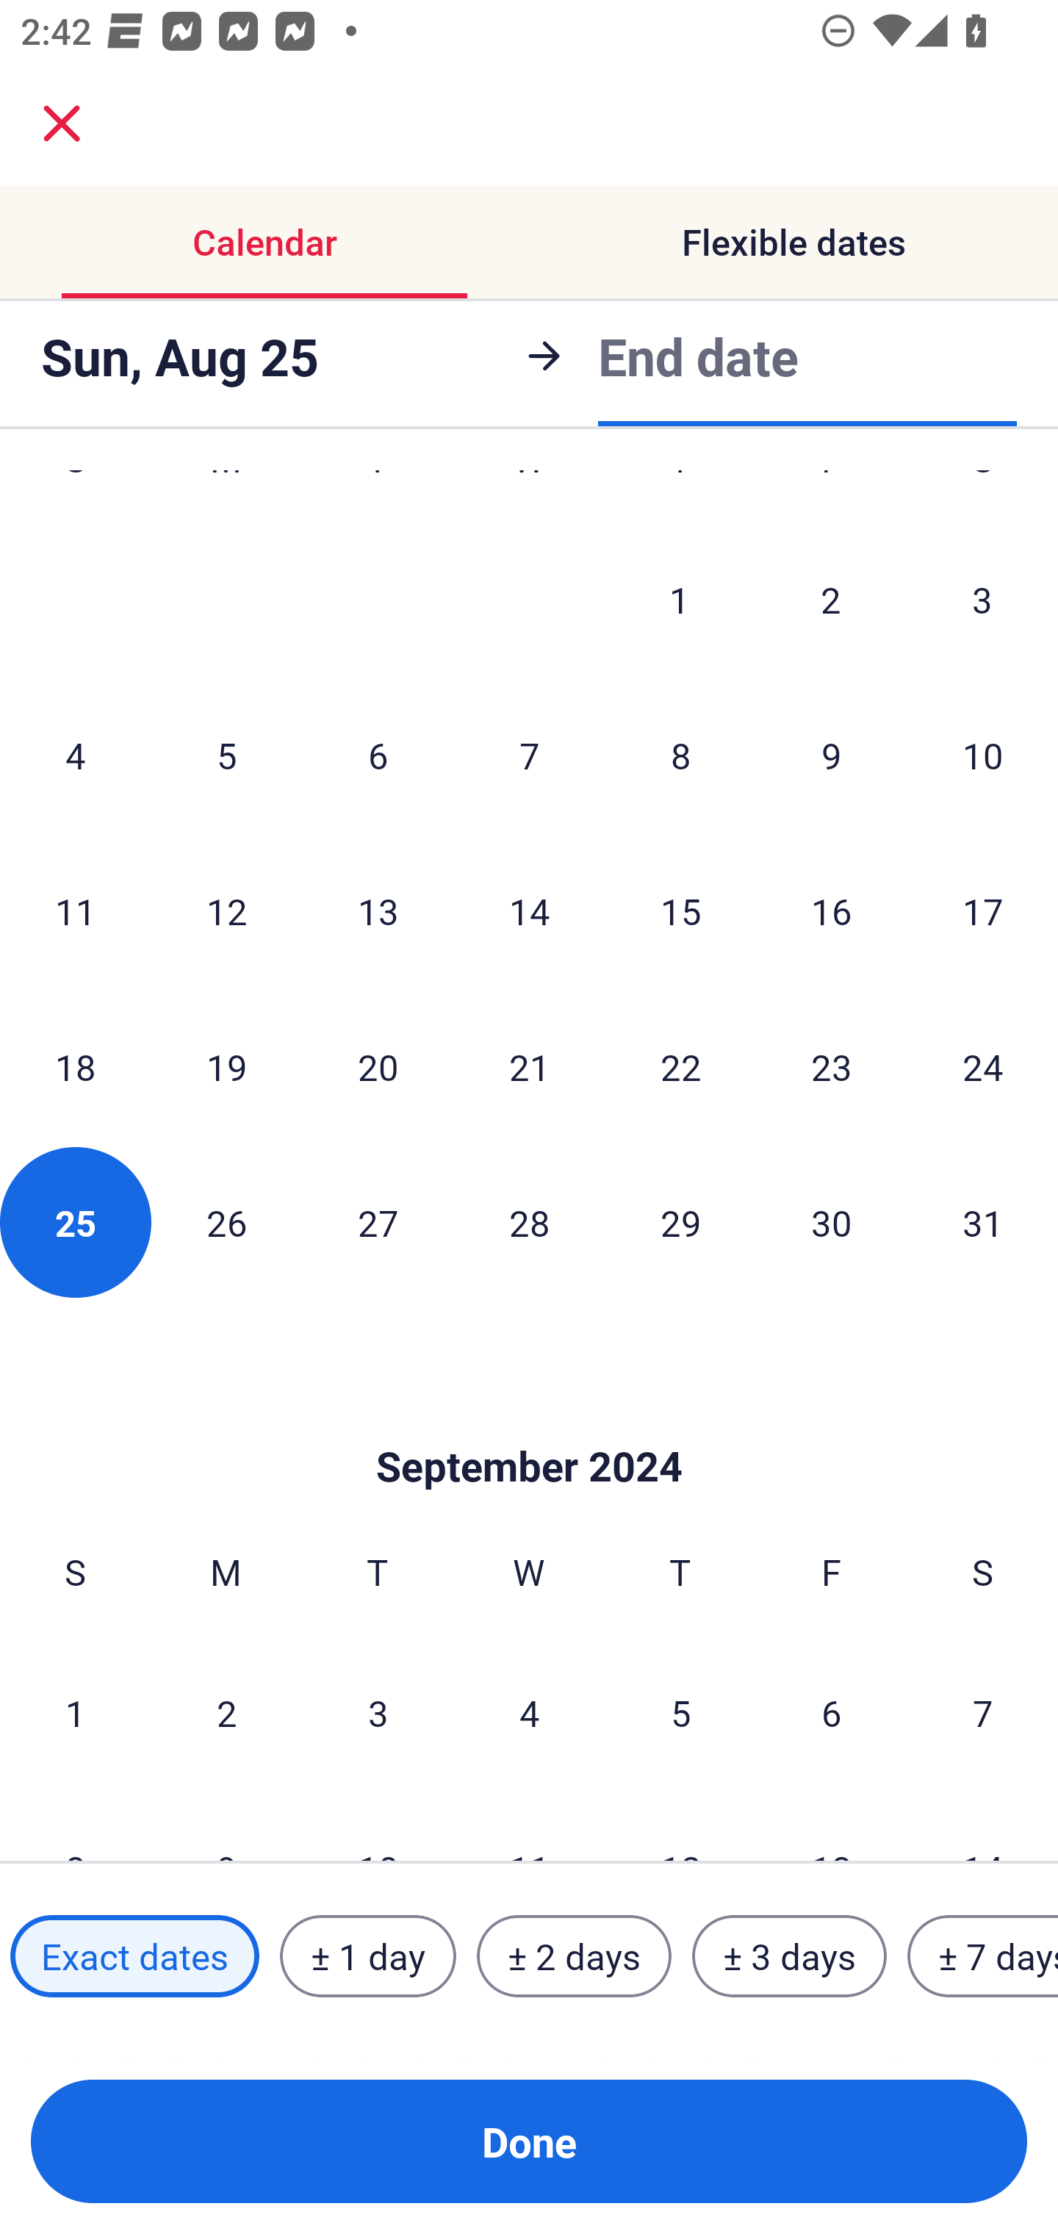  I want to click on 24 Saturday, August 24, 2024, so click(983, 1066).